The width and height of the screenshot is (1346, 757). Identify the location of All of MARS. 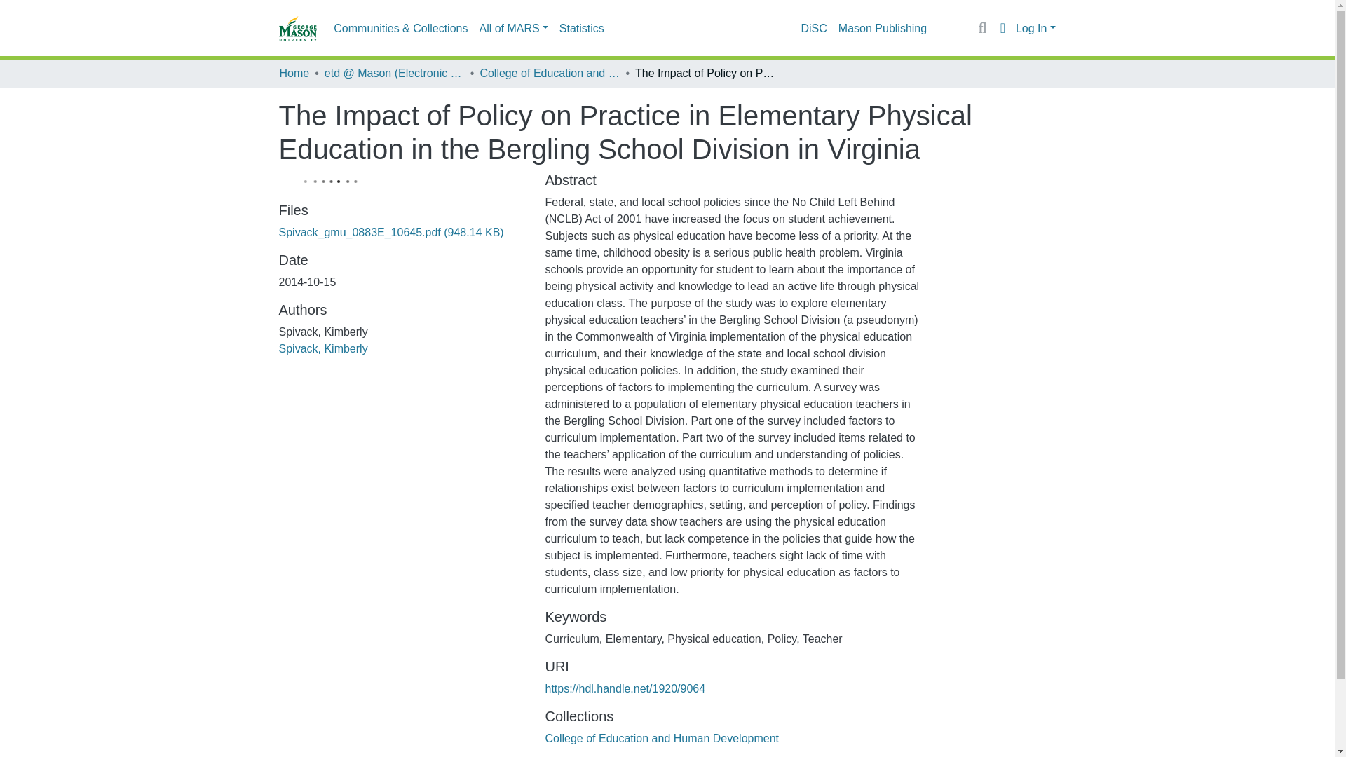
(513, 28).